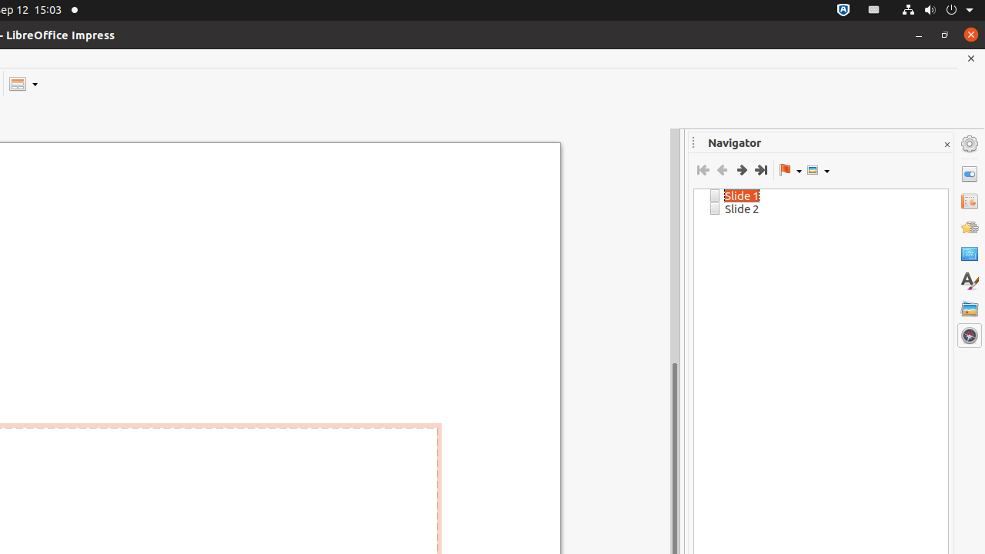  What do you see at coordinates (874, 11) in the screenshot?
I see `:1.21/StatusNotifierItem` at bounding box center [874, 11].